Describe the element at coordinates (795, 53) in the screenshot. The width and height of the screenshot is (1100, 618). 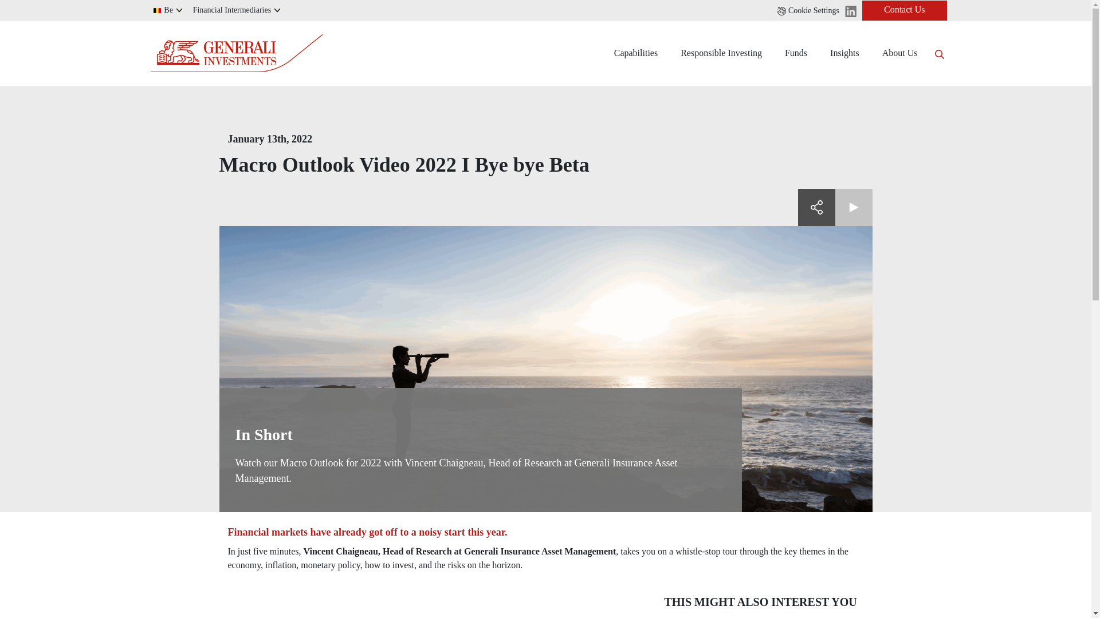
I see `Funds` at that location.